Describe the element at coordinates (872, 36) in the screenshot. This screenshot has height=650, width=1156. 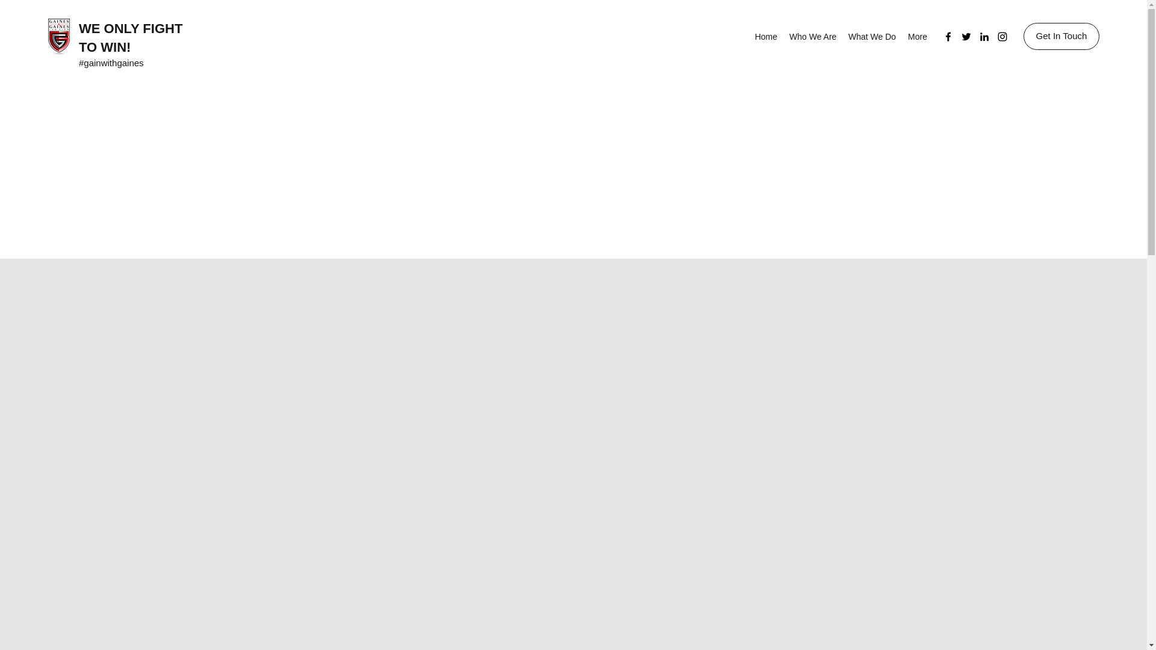
I see `What We Do` at that location.